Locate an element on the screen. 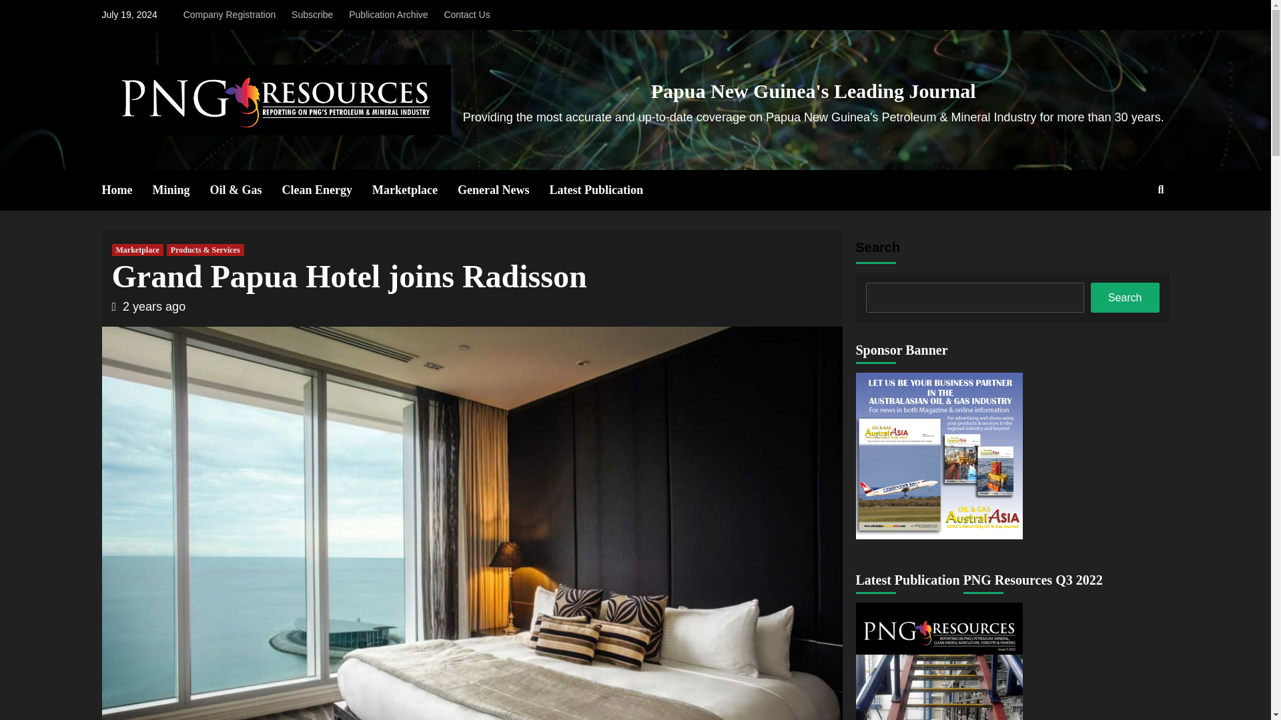 The height and width of the screenshot is (720, 1281). Search is located at coordinates (1125, 297).